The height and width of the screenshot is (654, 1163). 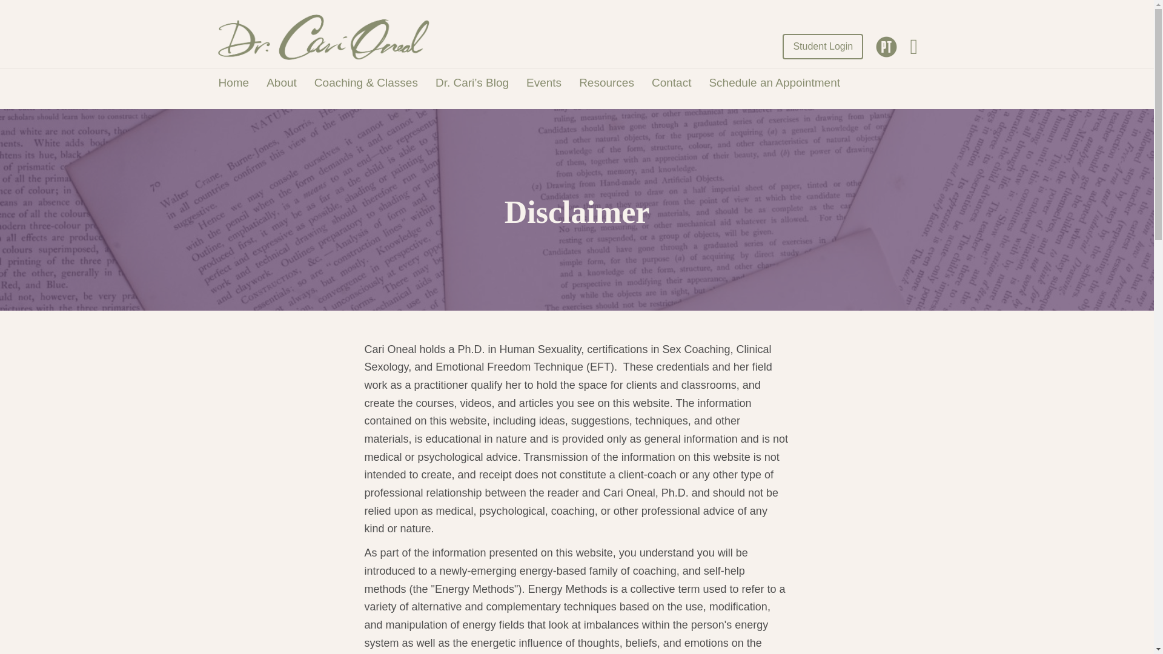 I want to click on Psychology Today, so click(x=886, y=47).